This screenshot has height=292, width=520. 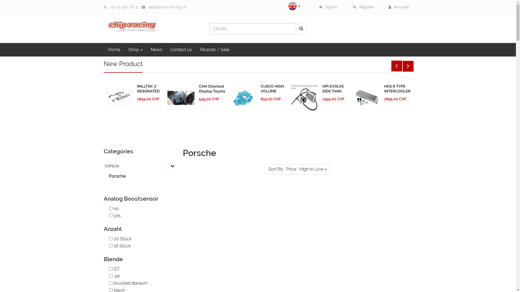 What do you see at coordinates (212, 94) in the screenshot?
I see `CAN Checked Display Toyota Yaris (XP21) GR` at bounding box center [212, 94].